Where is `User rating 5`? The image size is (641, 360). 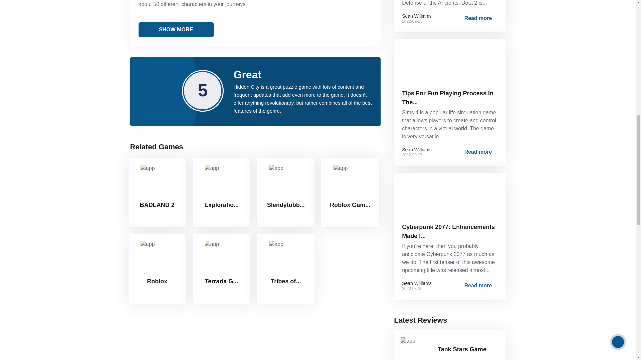
User rating 5 is located at coordinates (220, 215).